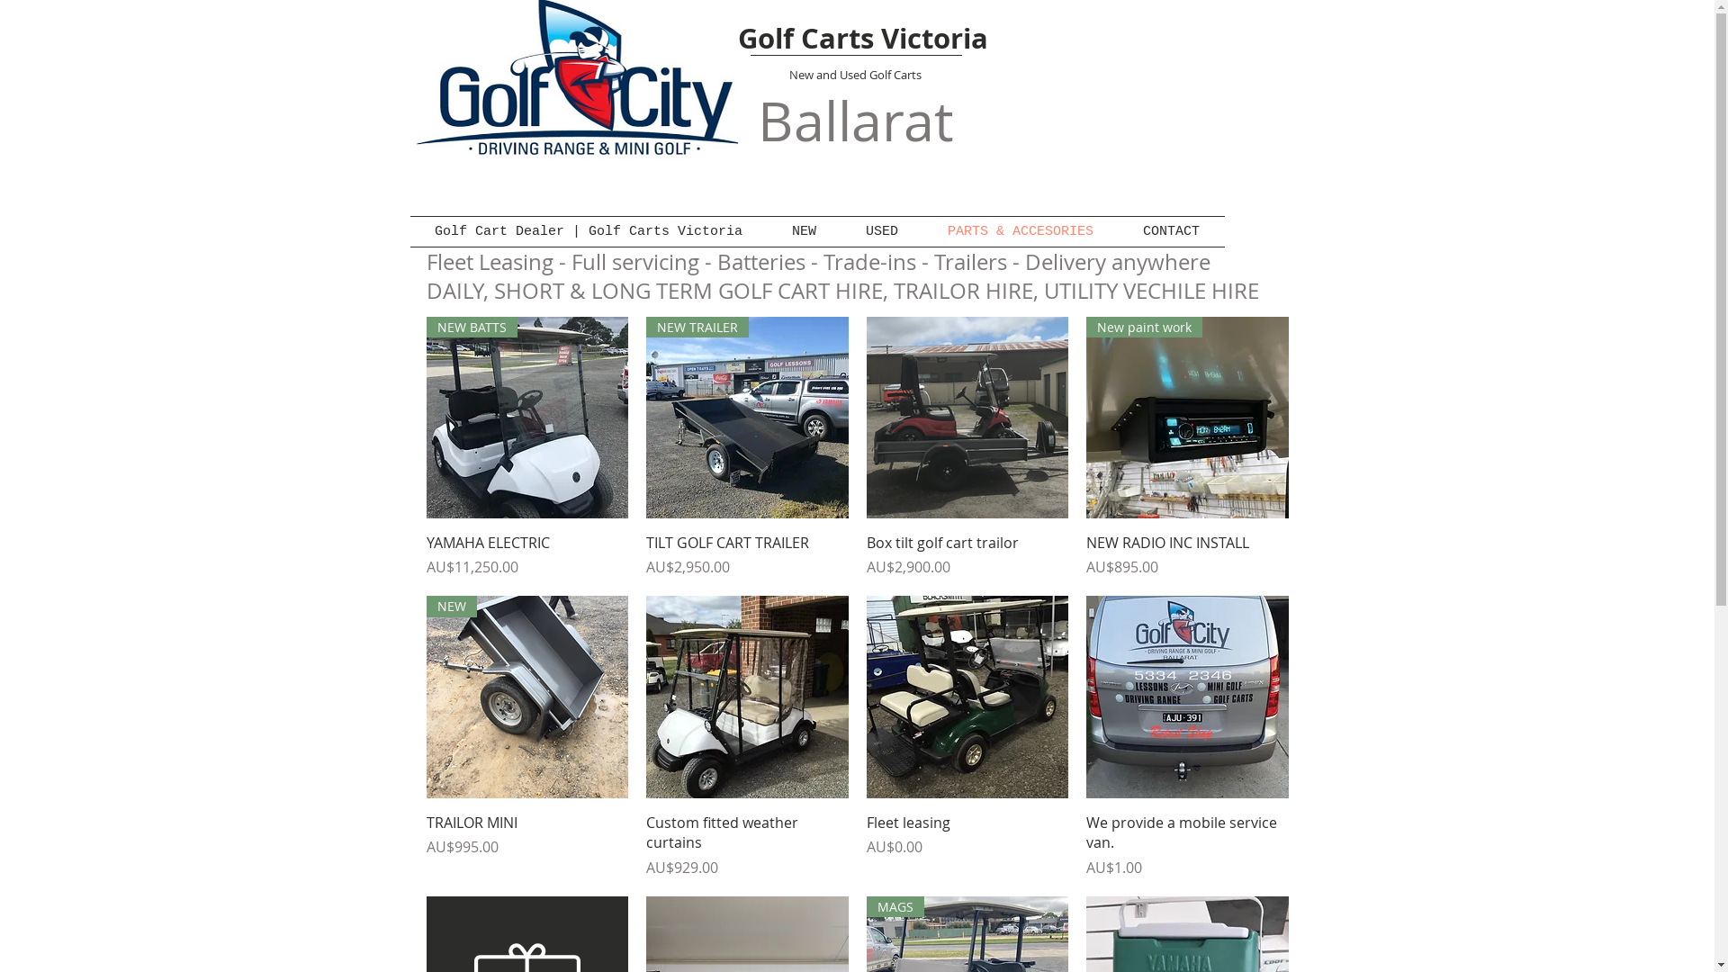 This screenshot has width=1728, height=972. Describe the element at coordinates (882, 232) in the screenshot. I see `USED` at that location.